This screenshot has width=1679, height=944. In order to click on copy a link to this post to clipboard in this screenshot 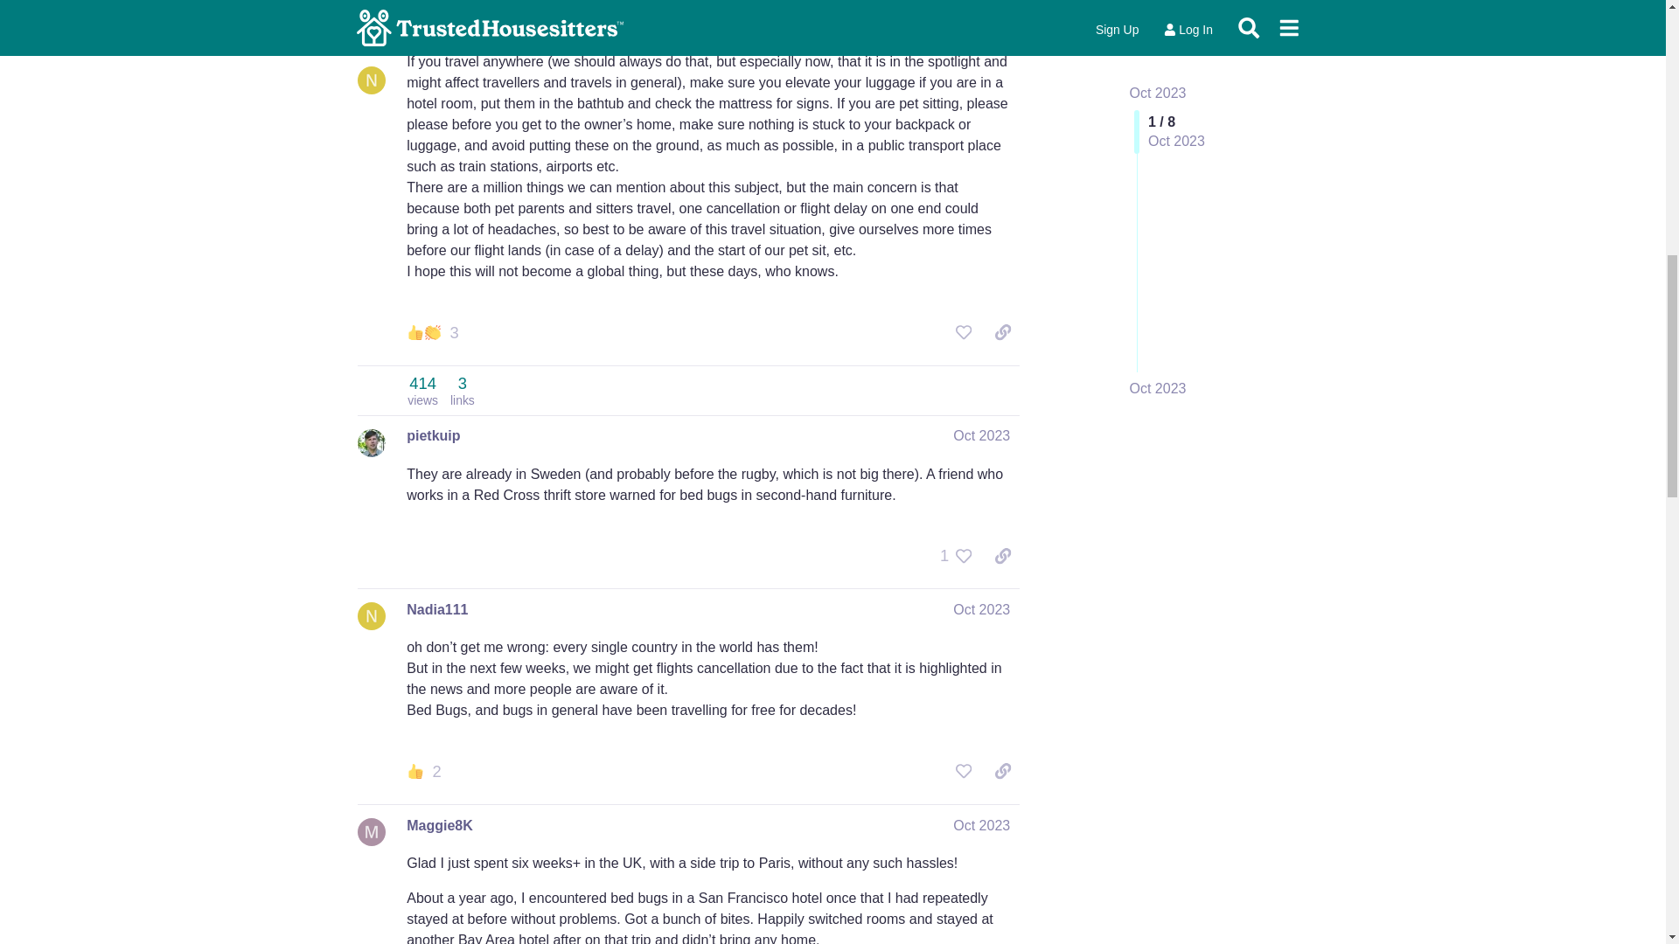, I will do `click(981, 825)`.